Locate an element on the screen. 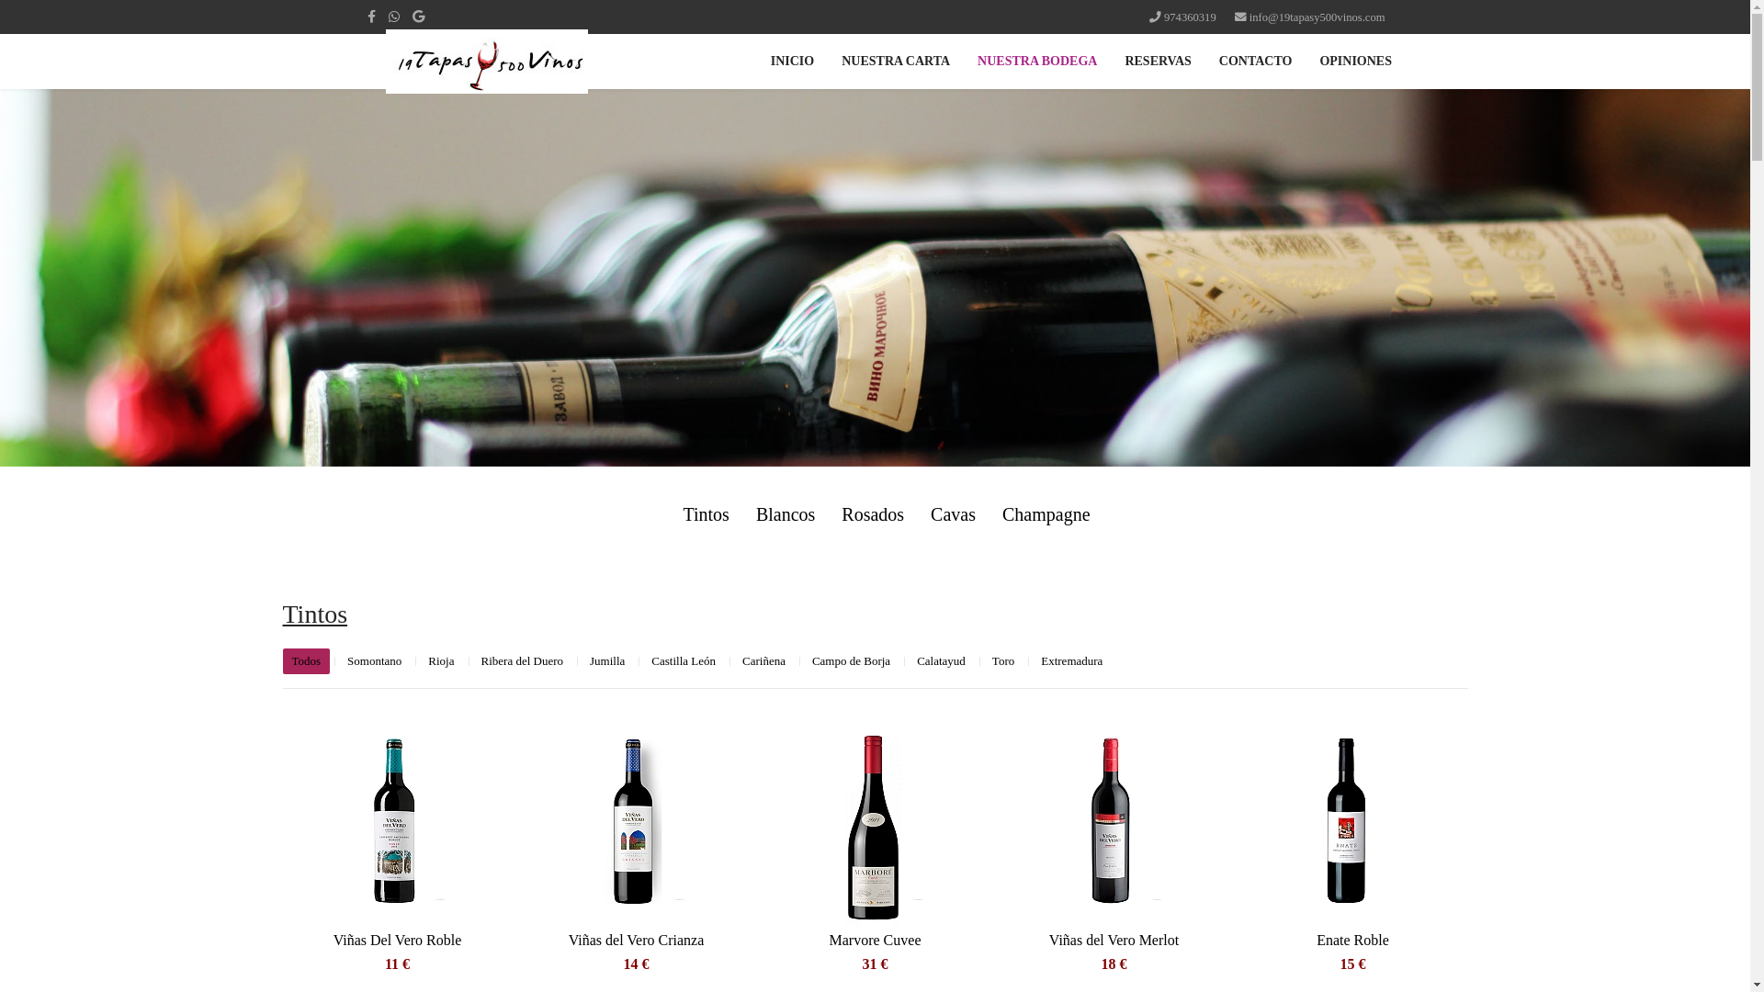 This screenshot has width=1764, height=992. 974360319 is located at coordinates (1191, 17).